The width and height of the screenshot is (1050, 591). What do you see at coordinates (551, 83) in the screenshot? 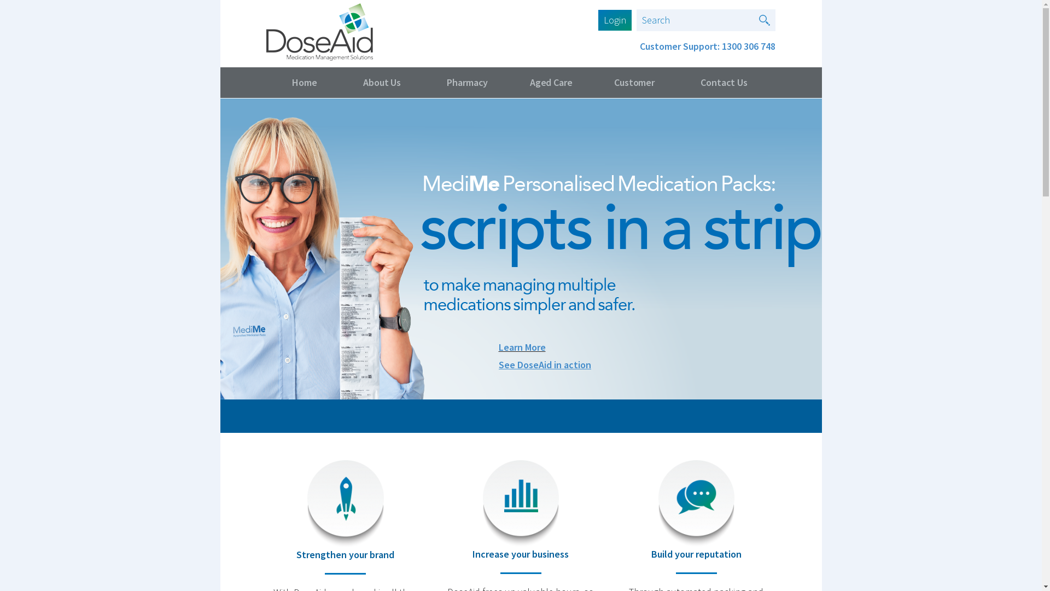
I see `Aged Care` at bounding box center [551, 83].